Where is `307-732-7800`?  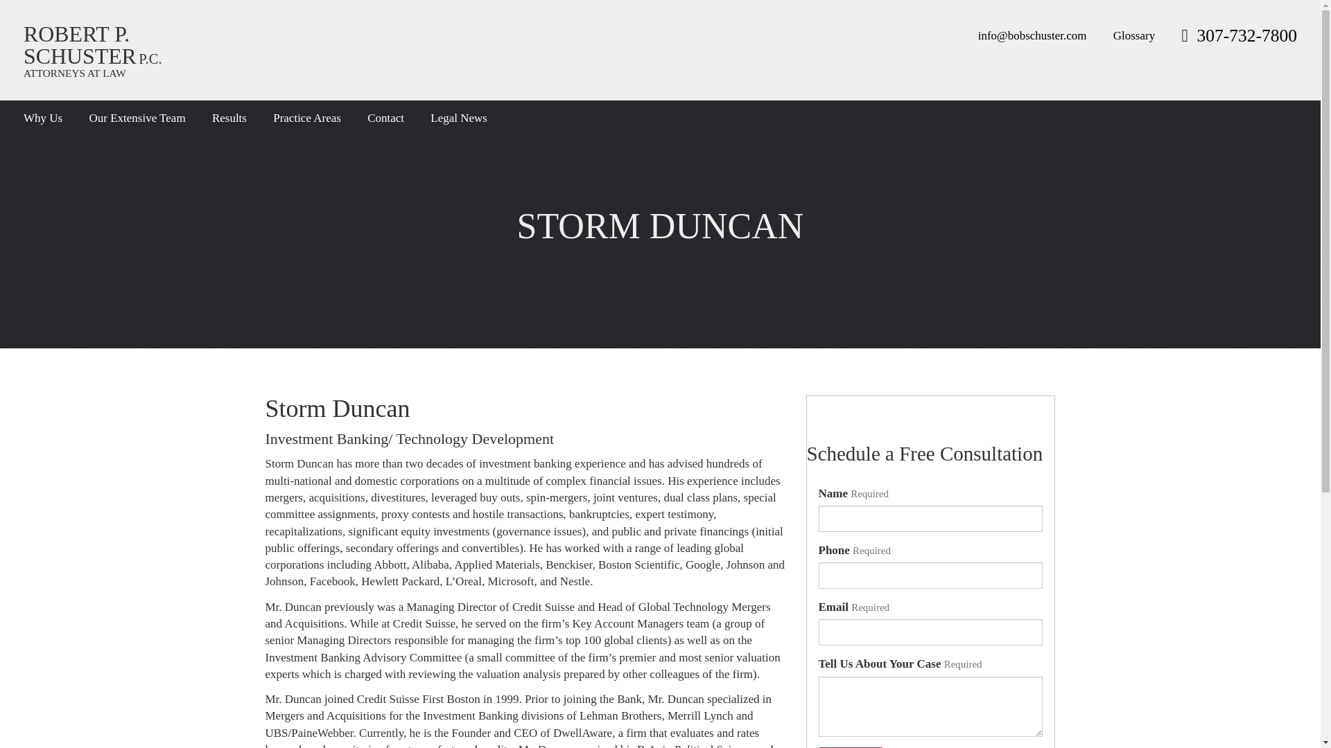 307-732-7800 is located at coordinates (1239, 35).